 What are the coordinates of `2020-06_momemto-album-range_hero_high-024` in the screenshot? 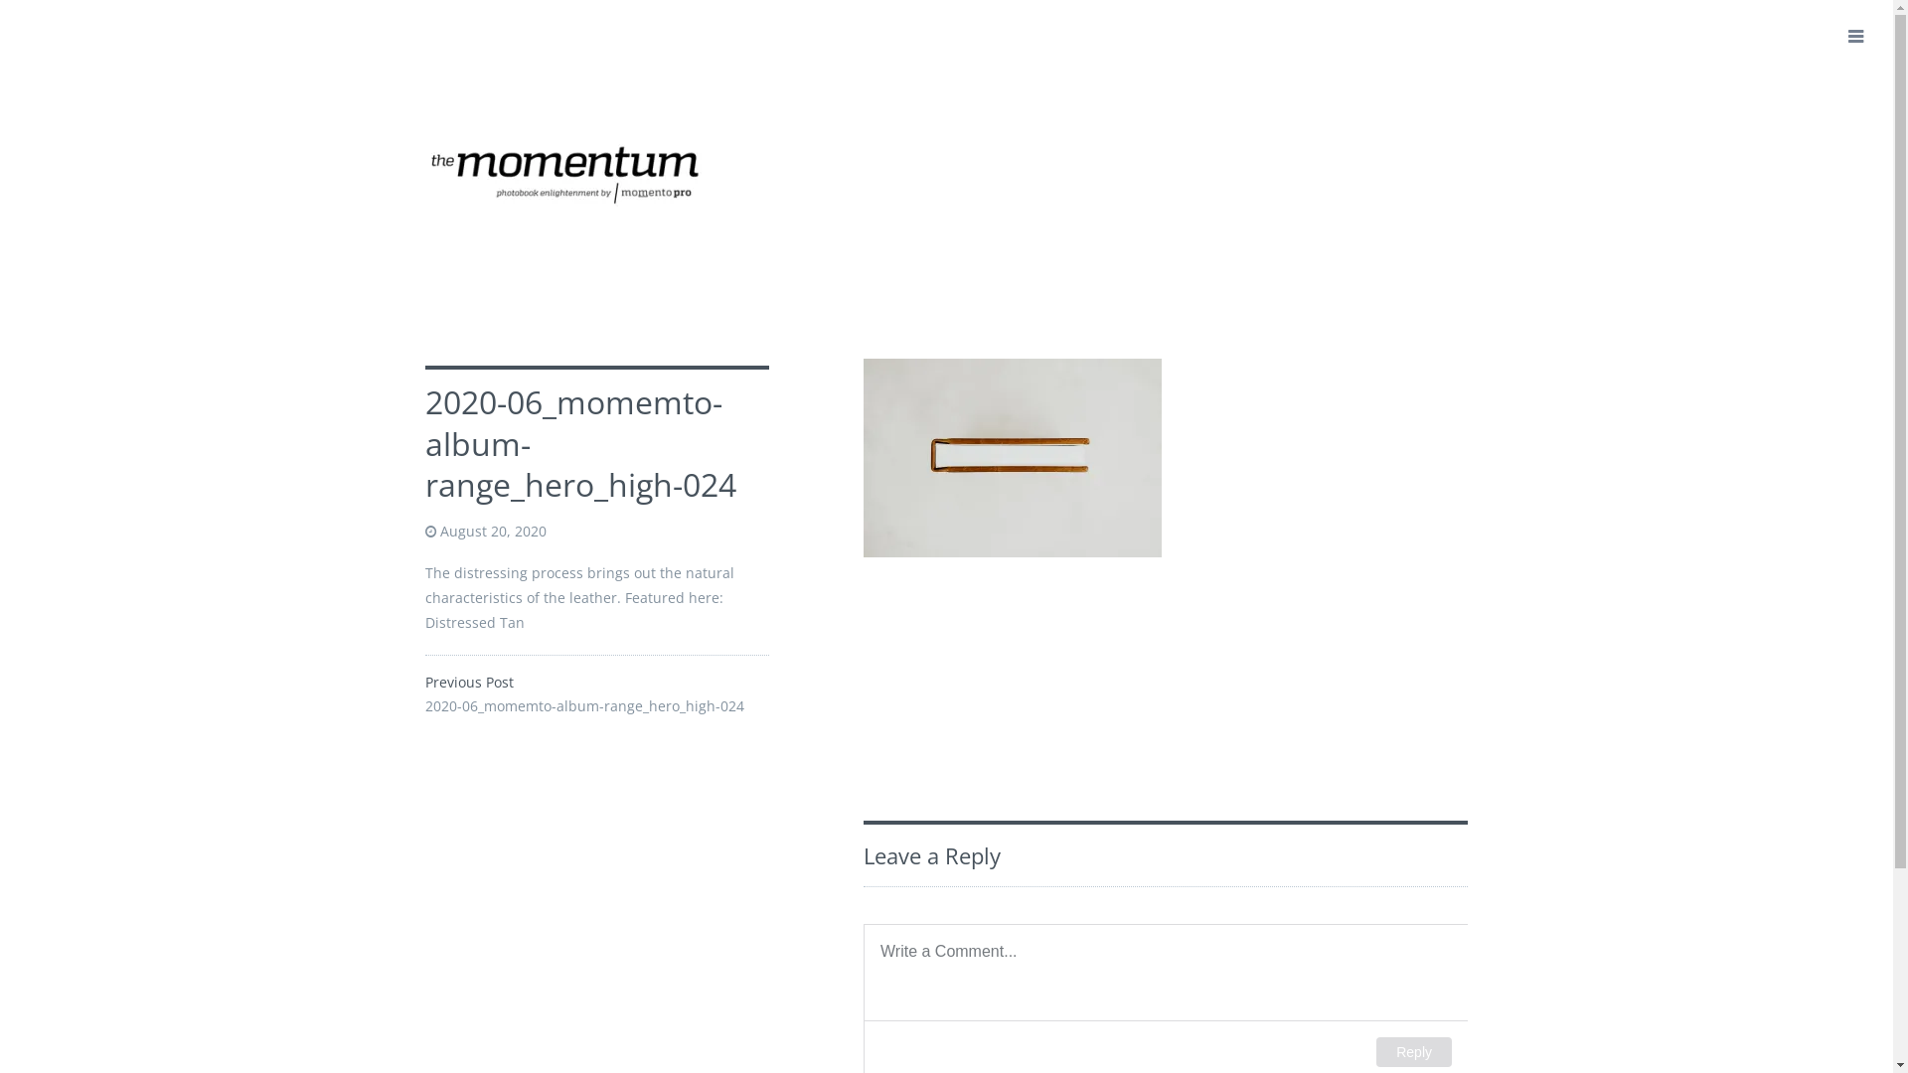 It's located at (580, 443).